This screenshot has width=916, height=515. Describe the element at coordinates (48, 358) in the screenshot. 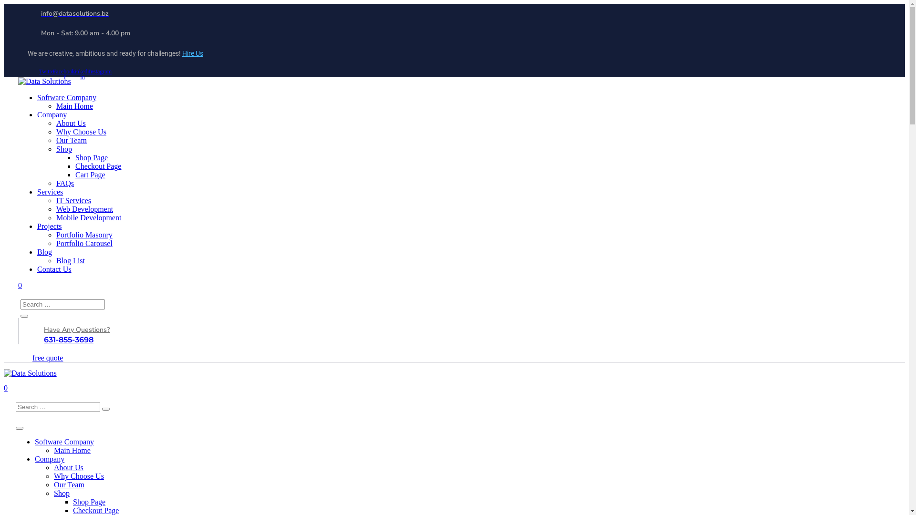

I see `free quote` at that location.